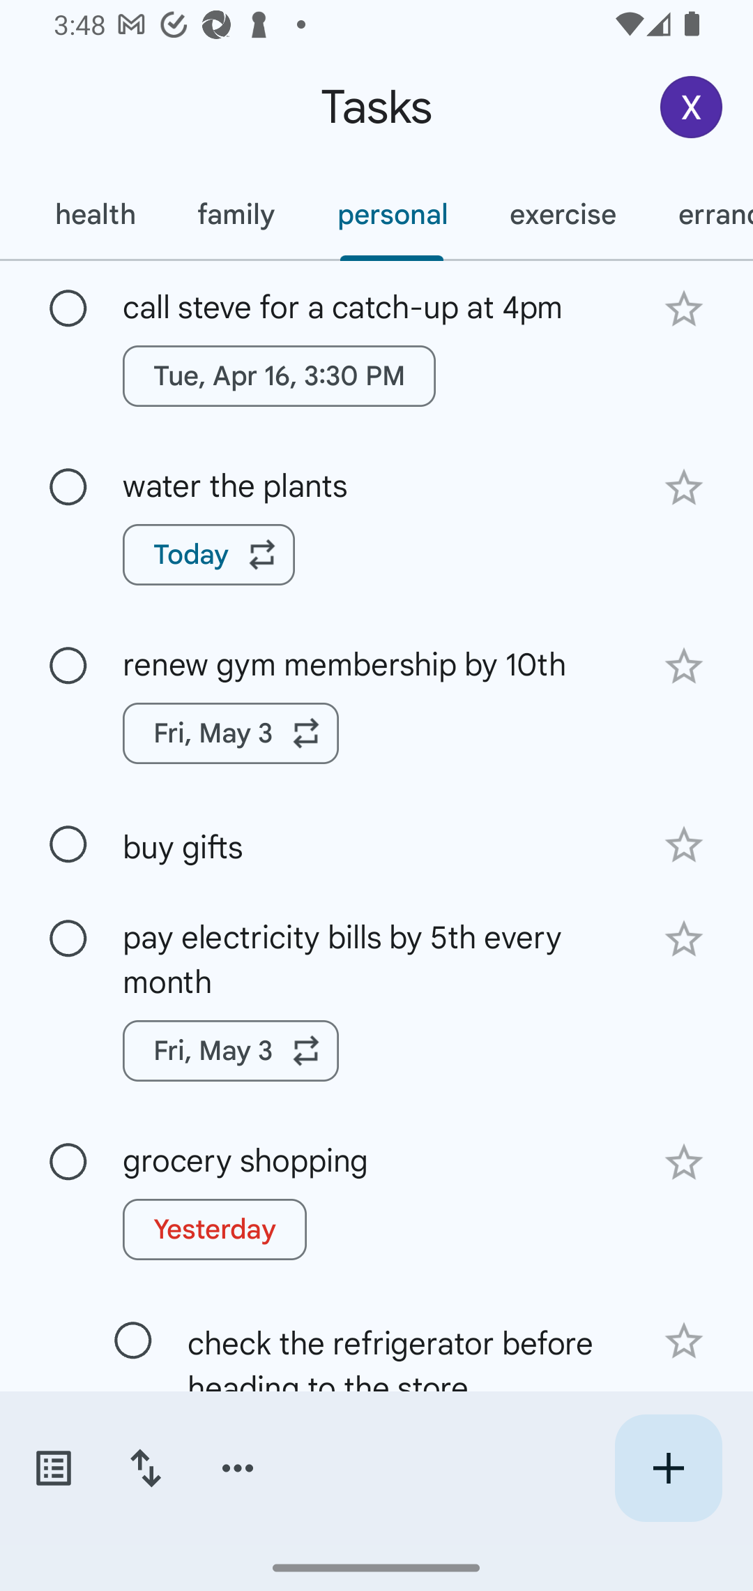 This screenshot has height=1591, width=753. What do you see at coordinates (68, 939) in the screenshot?
I see `Mark as complete` at bounding box center [68, 939].